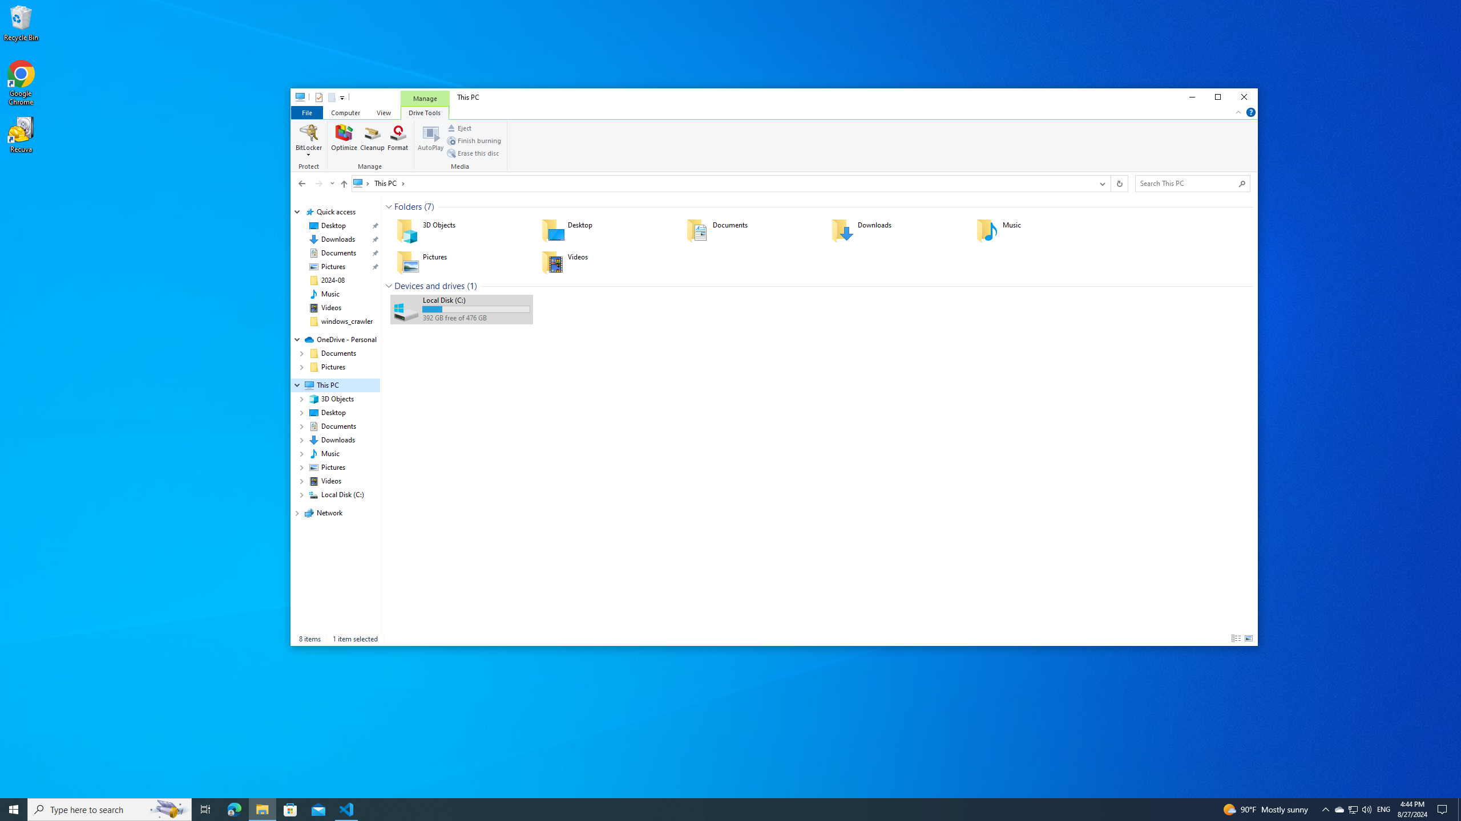  I want to click on Space used, so click(476, 309).